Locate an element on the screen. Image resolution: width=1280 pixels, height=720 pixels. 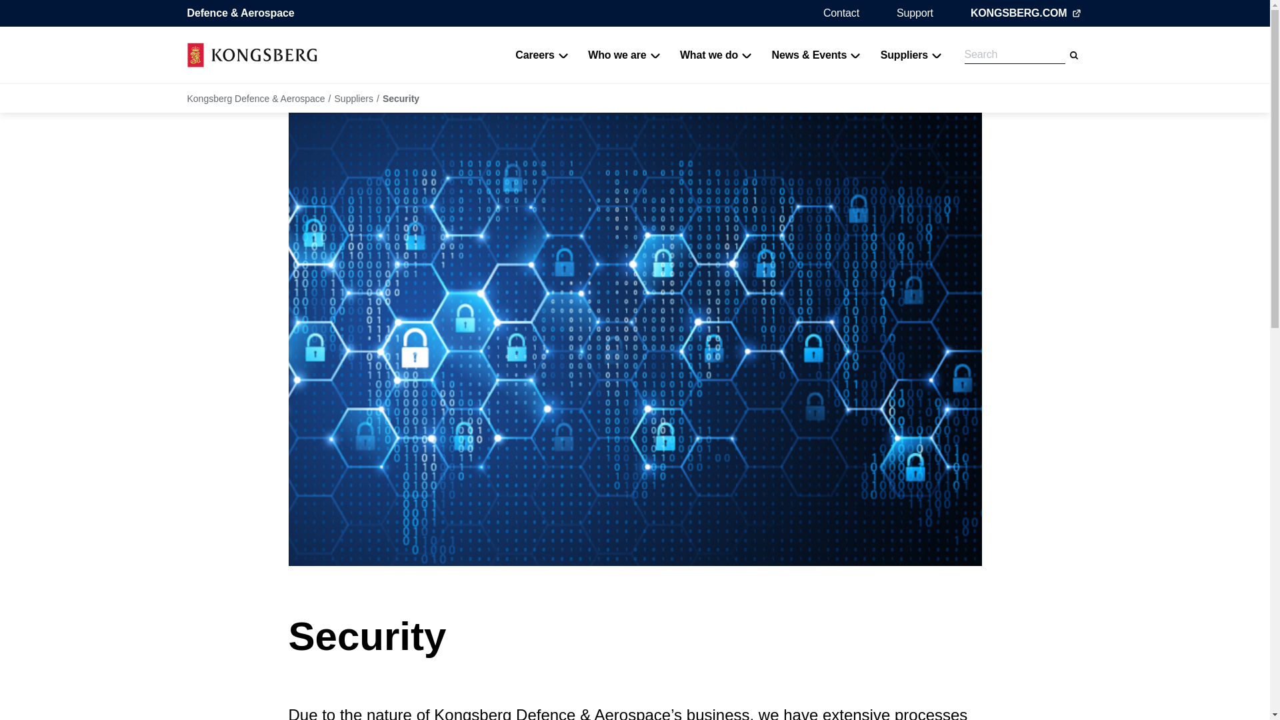
Careers is located at coordinates (541, 55).